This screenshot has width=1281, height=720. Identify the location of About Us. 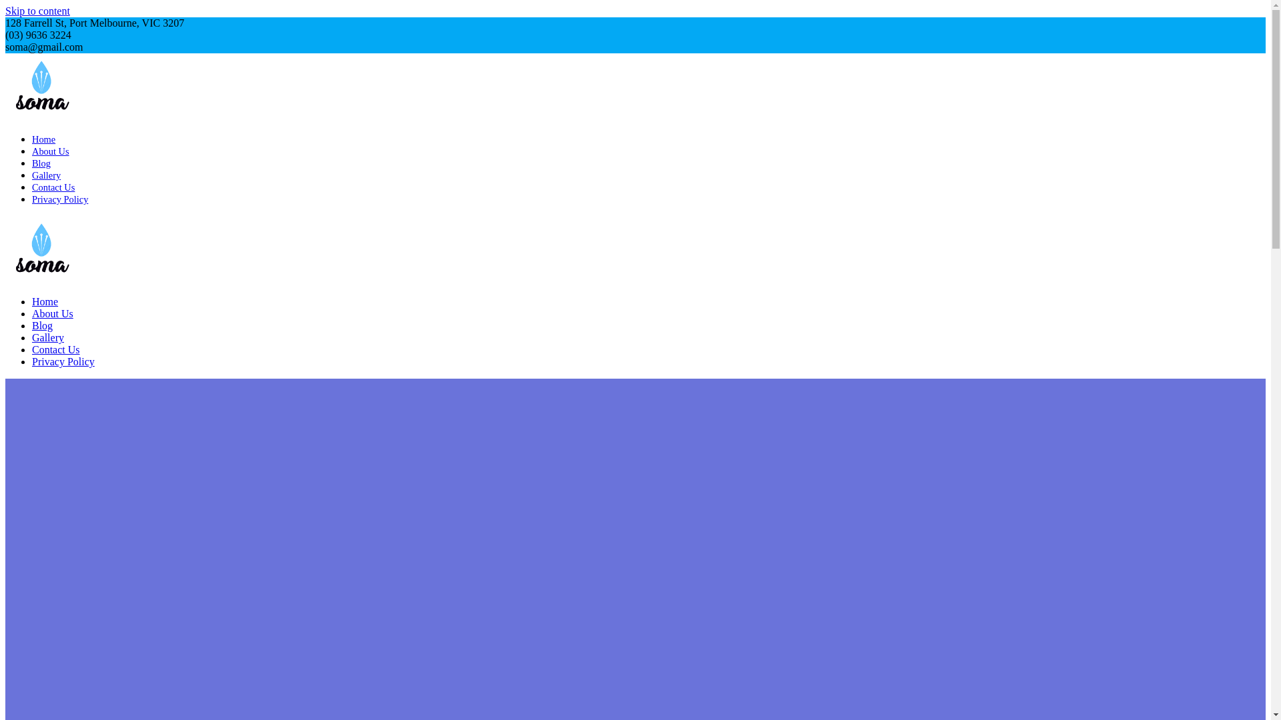
(53, 313).